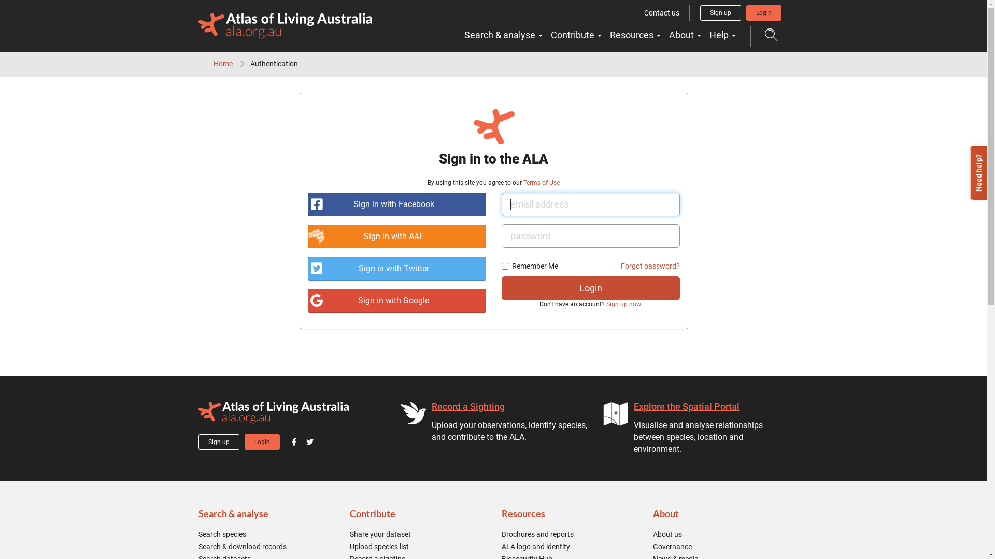 Image resolution: width=995 pixels, height=559 pixels. Describe the element at coordinates (397, 269) in the screenshot. I see `Sign in with Twitter` at that location.